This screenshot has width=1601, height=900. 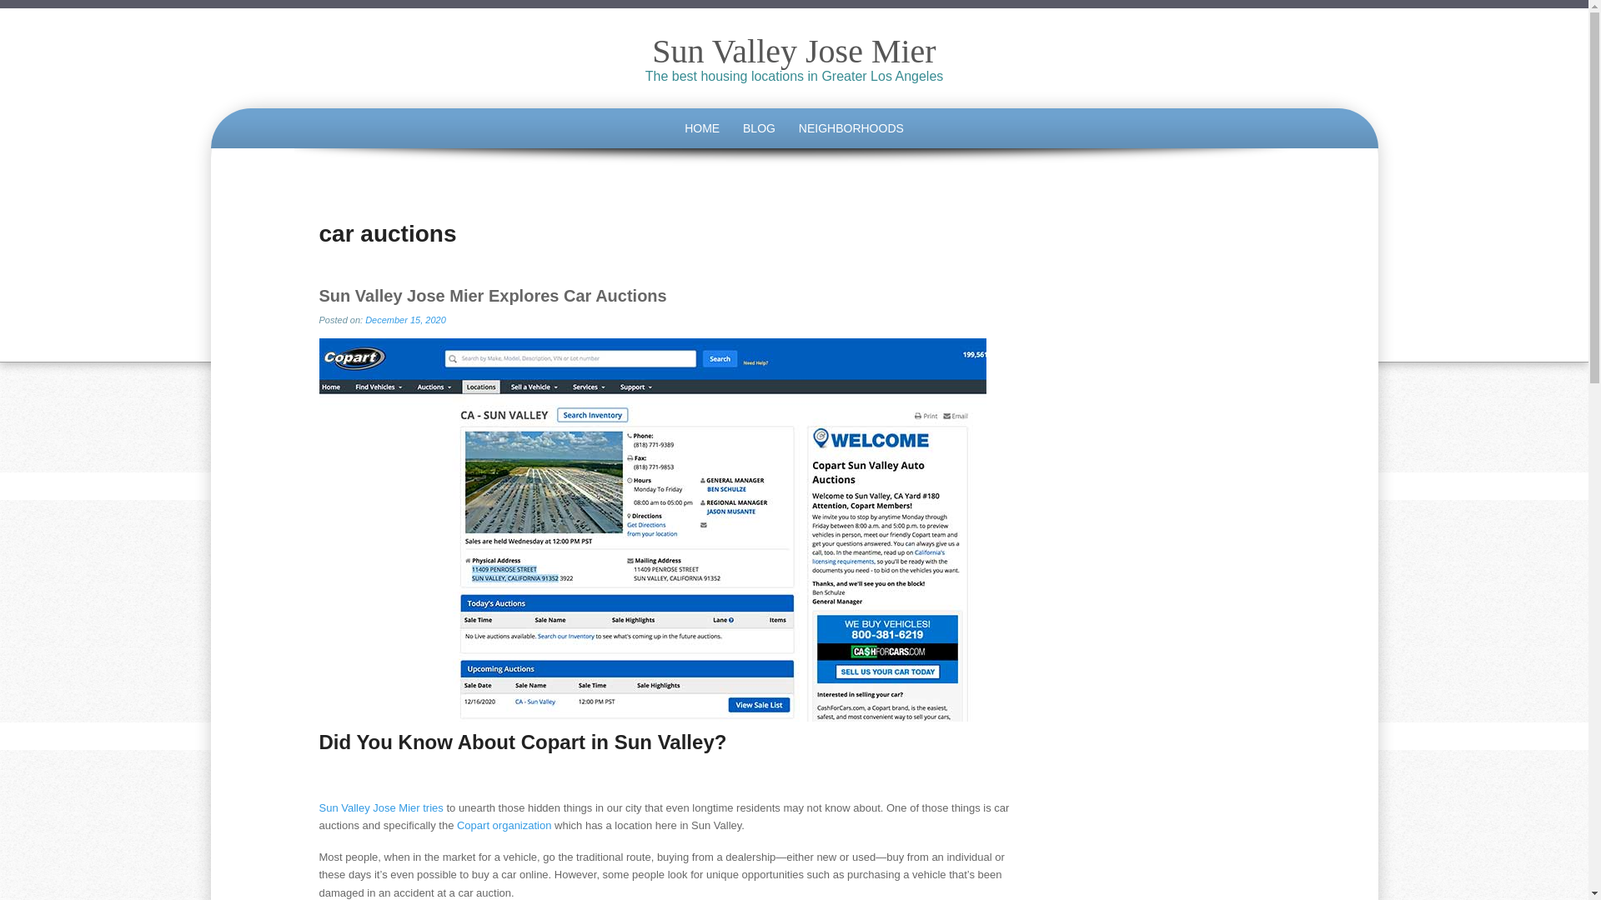 I want to click on Sun Valley Jose Mier tries, so click(x=380, y=808).